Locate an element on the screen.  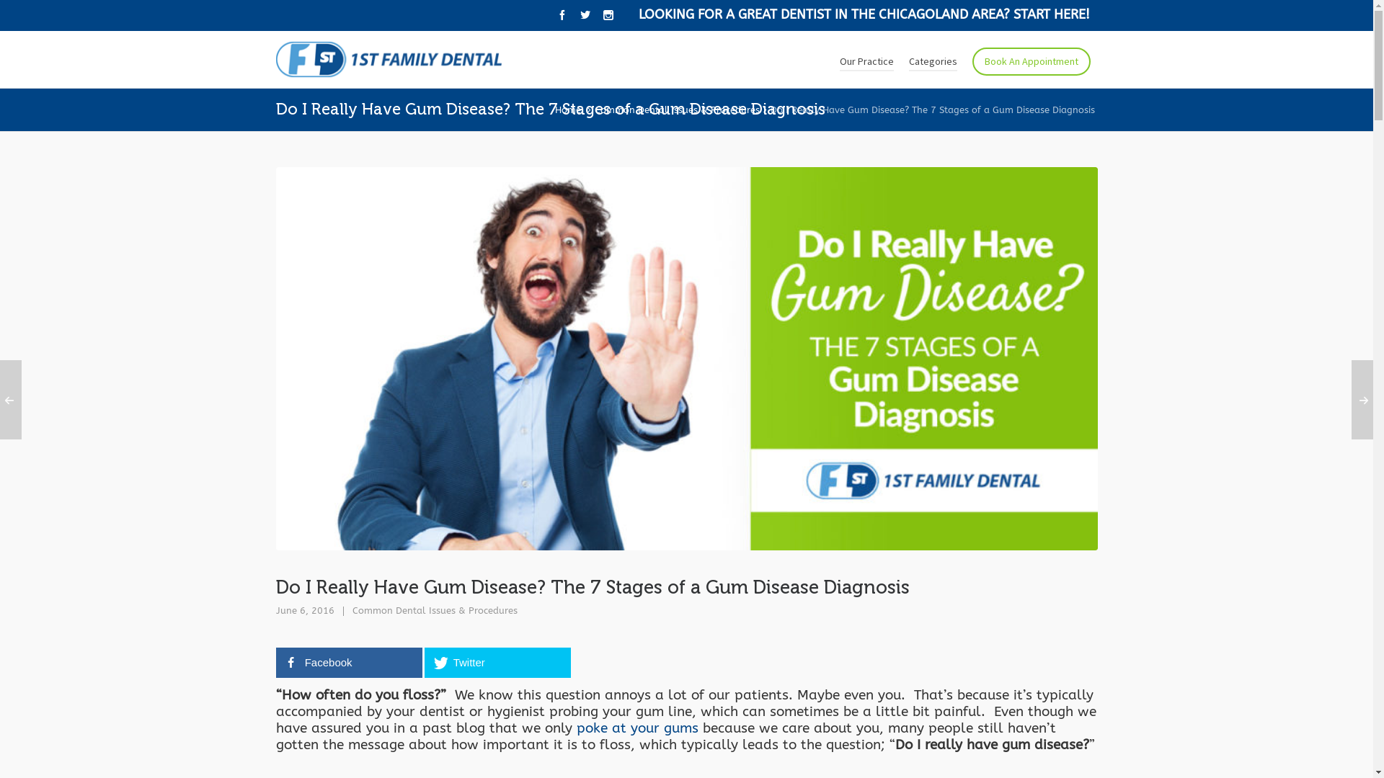
Common Dental Issues & Procedures is located at coordinates (676, 109).